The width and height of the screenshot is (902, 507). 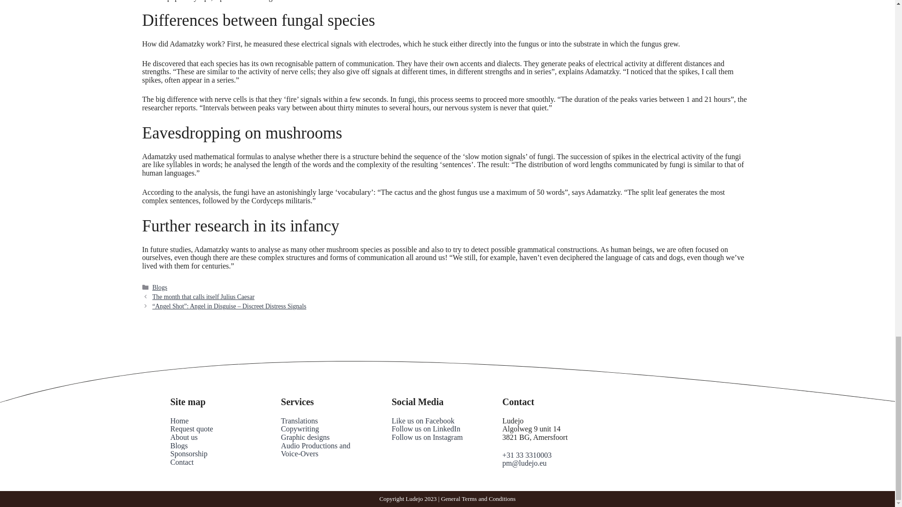 I want to click on Request quote, so click(x=192, y=429).